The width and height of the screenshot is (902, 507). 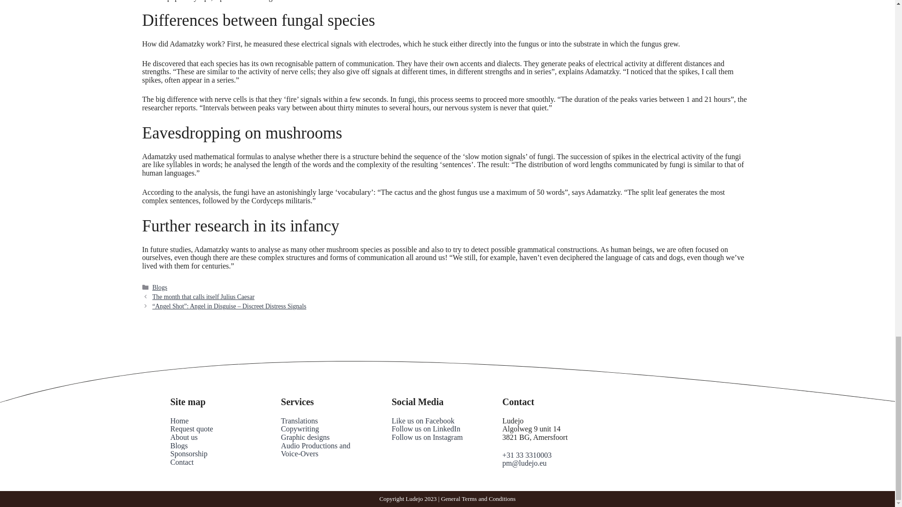 I want to click on Request quote, so click(x=192, y=429).